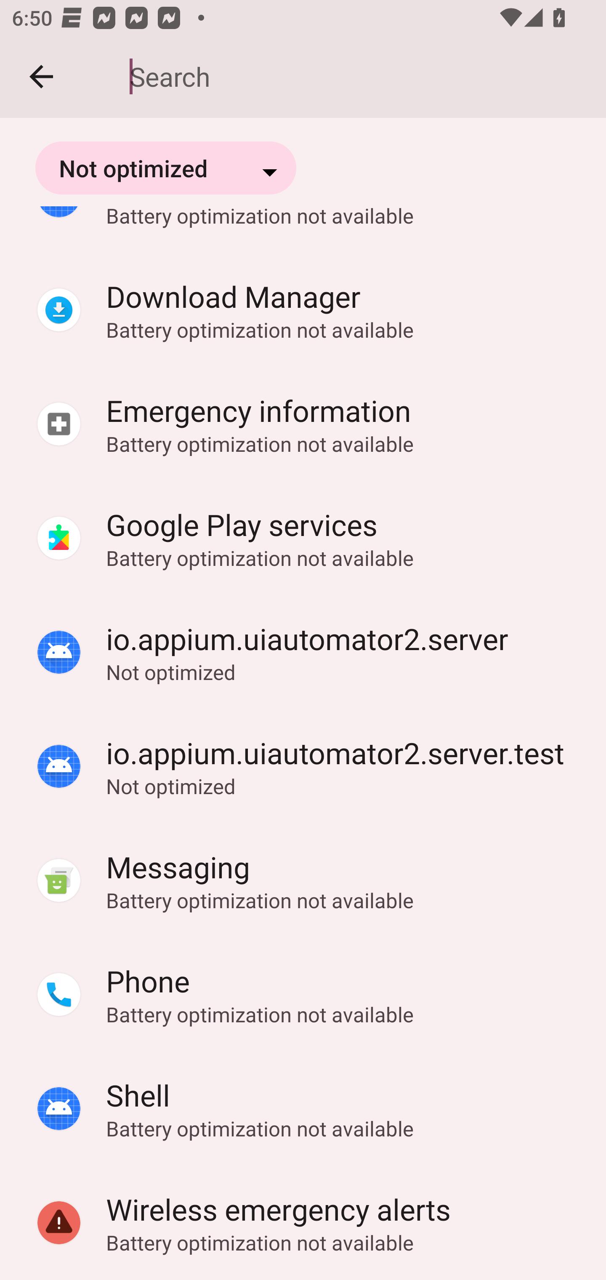 The image size is (606, 1280). Describe the element at coordinates (41, 77) in the screenshot. I see `Collapse` at that location.